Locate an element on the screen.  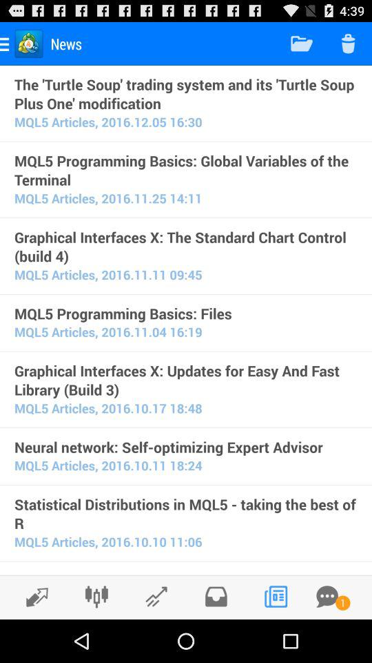
view messages is located at coordinates (327, 597).